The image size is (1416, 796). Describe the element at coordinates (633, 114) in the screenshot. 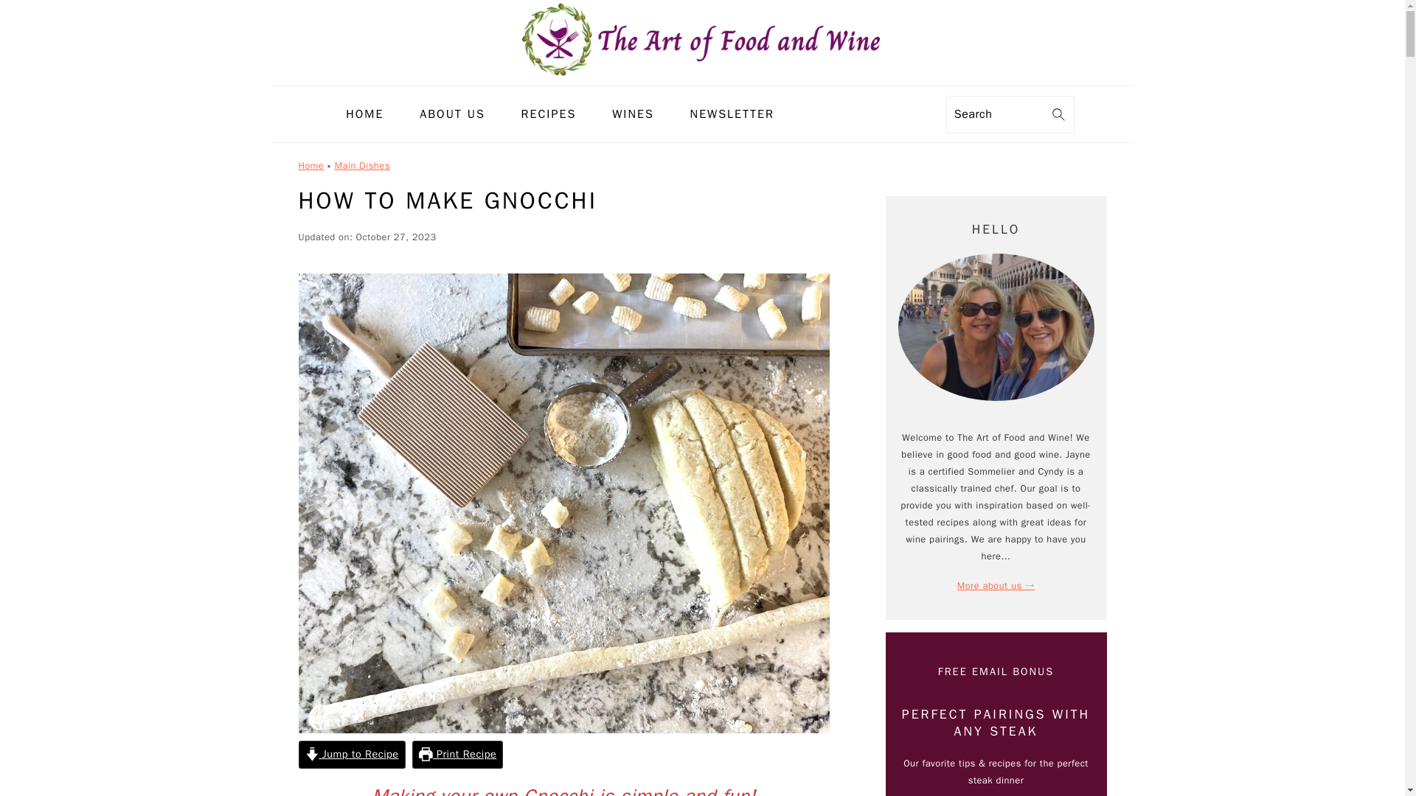

I see `WINES` at that location.